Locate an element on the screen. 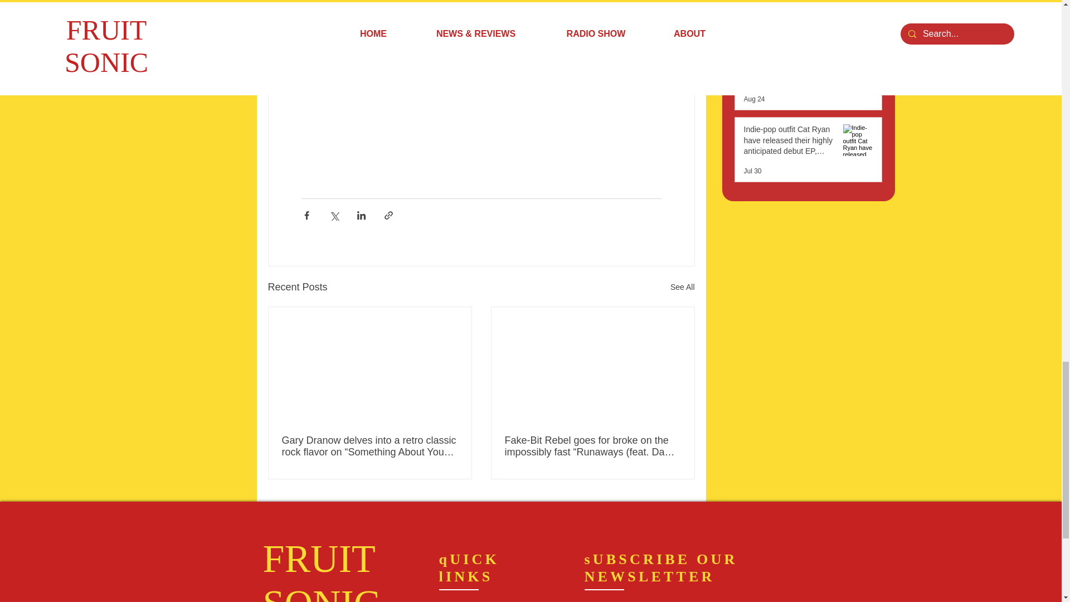 The height and width of the screenshot is (602, 1070). sUBSCRIBE OUR NEWSLETTER is located at coordinates (660, 567).